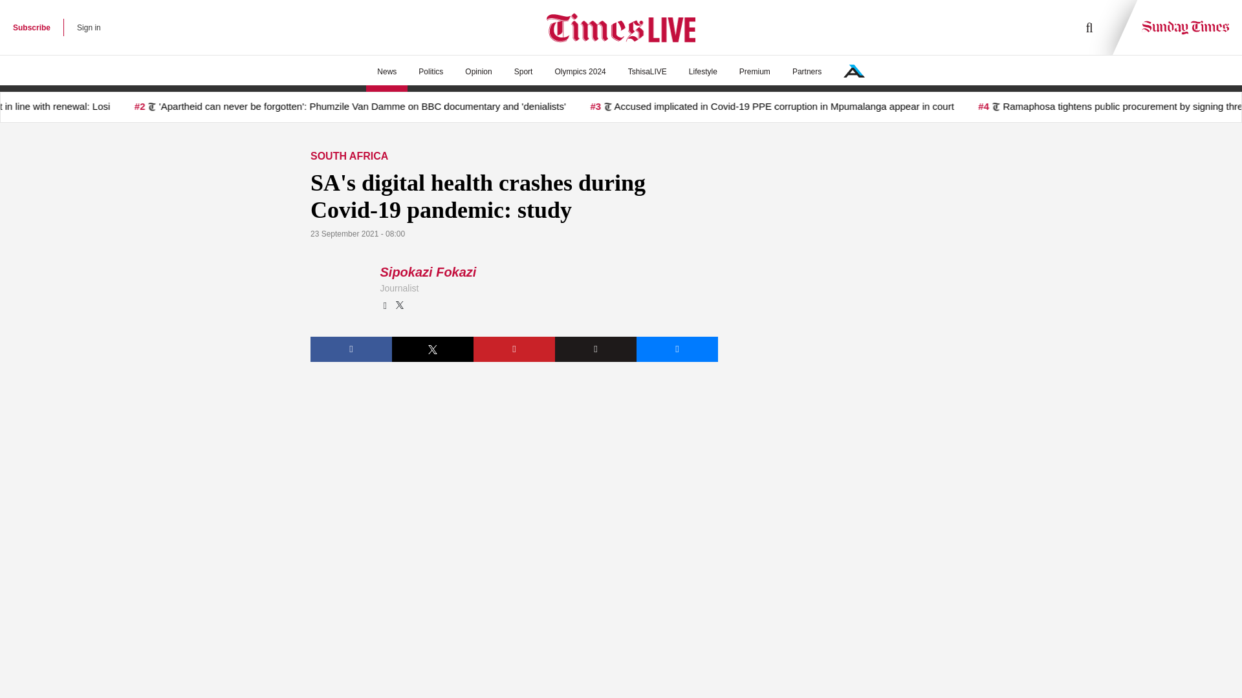  I want to click on Our Network, so click(854, 71).